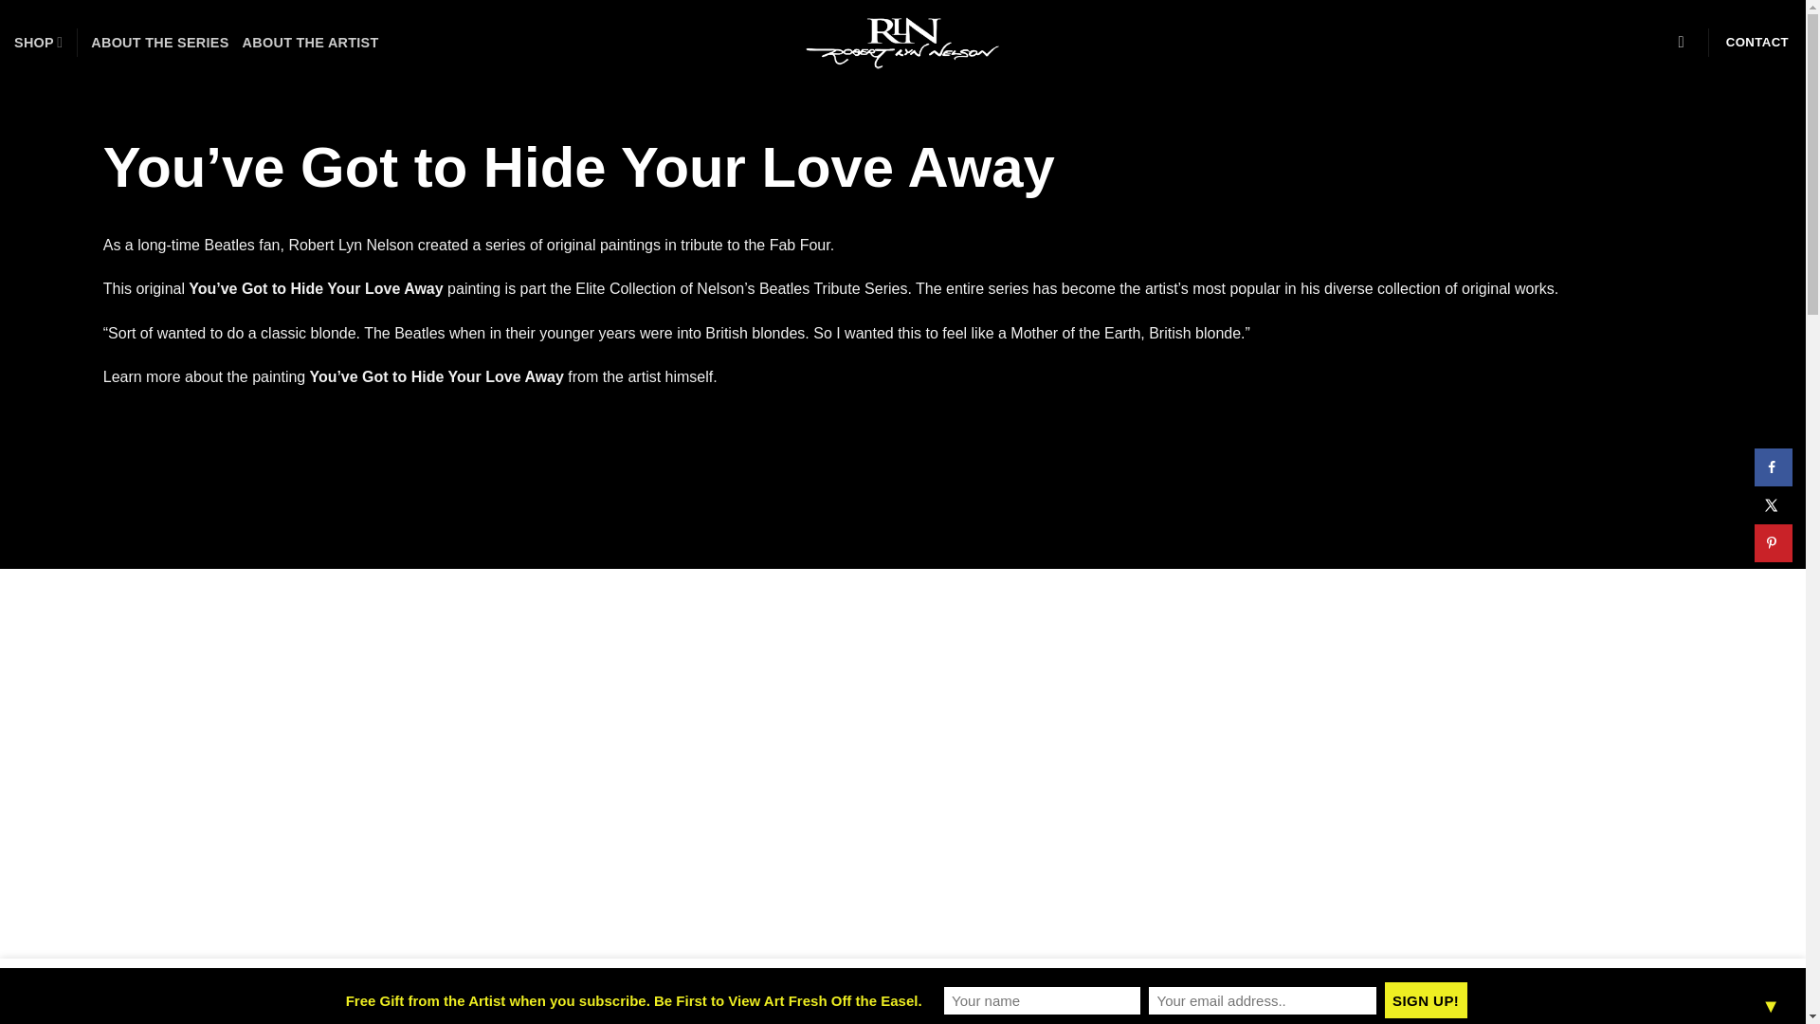  Describe the element at coordinates (902, 43) in the screenshot. I see `Beatles Tribute Series - Paintings by Robert Lyn Nelson` at that location.